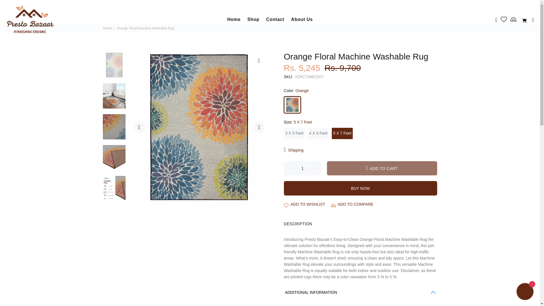 The height and width of the screenshot is (306, 544). What do you see at coordinates (303, 168) in the screenshot?
I see `1` at bounding box center [303, 168].